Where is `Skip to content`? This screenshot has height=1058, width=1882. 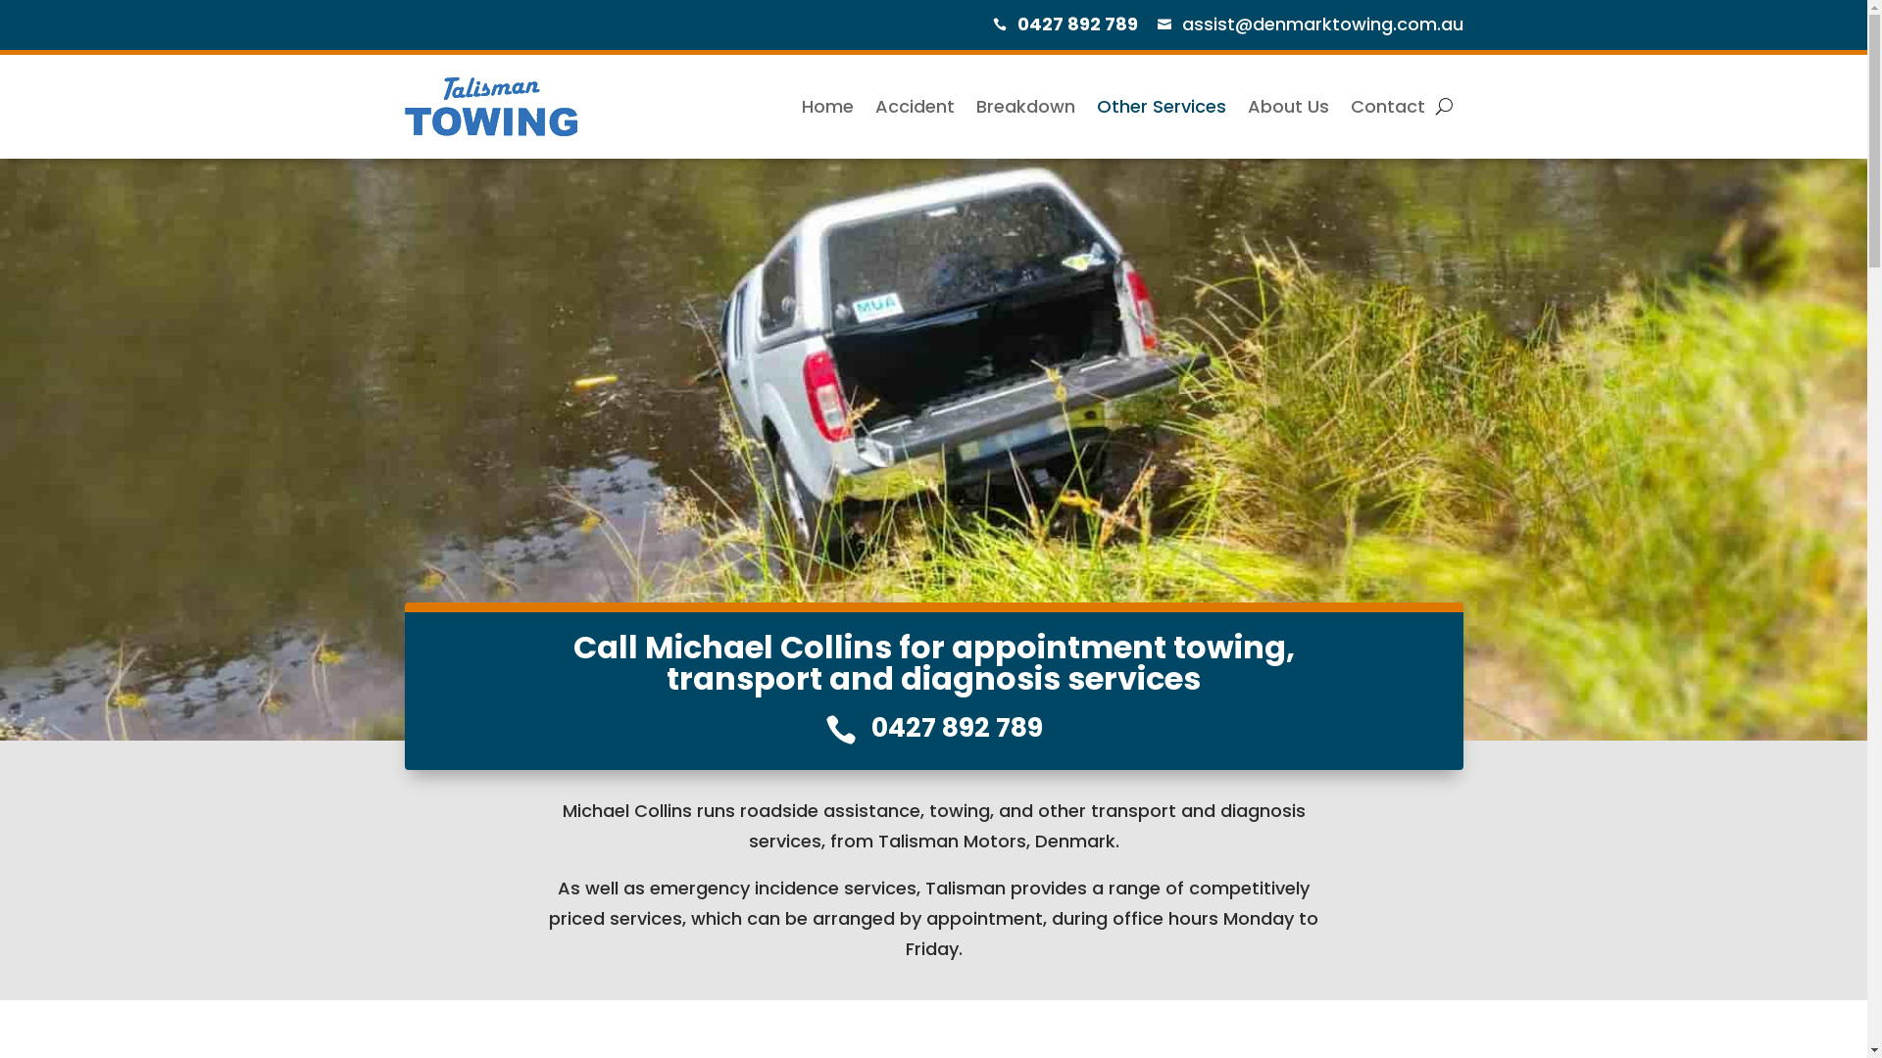
Skip to content is located at coordinates (0, 0).